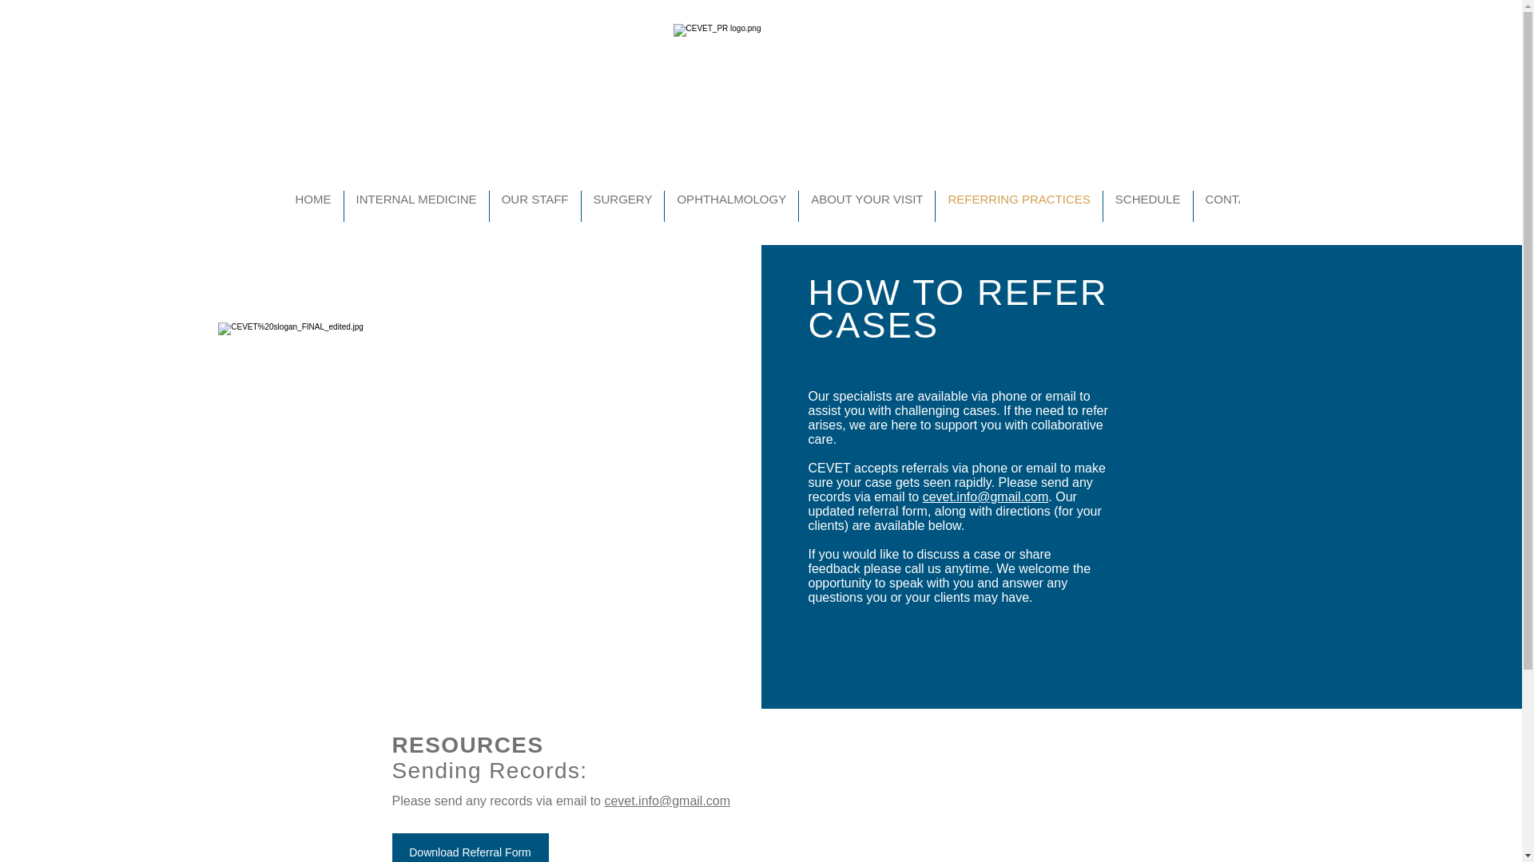 The height and width of the screenshot is (862, 1534). I want to click on REFERRING PRACTICES, so click(1018, 206).